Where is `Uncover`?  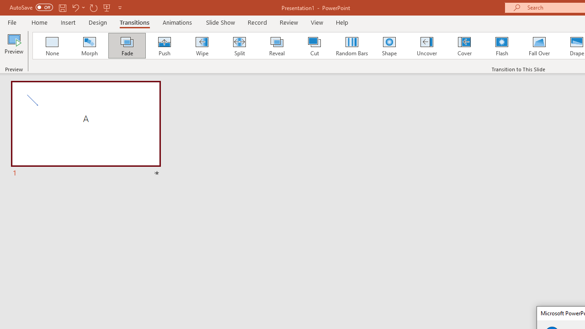 Uncover is located at coordinates (427, 46).